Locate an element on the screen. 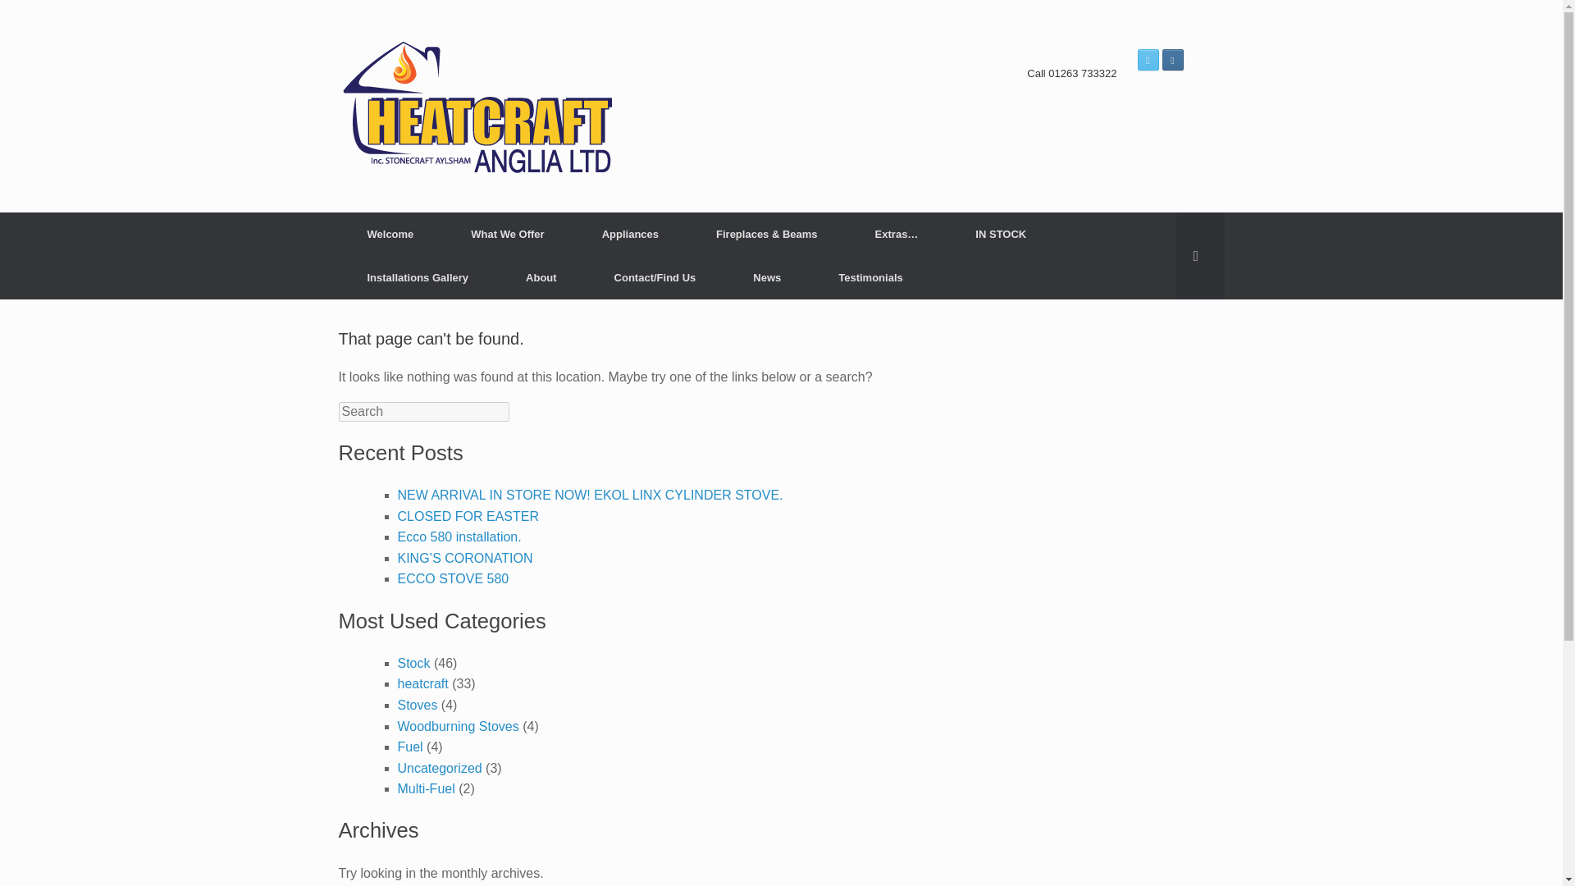  What We Offer is located at coordinates (507, 235).